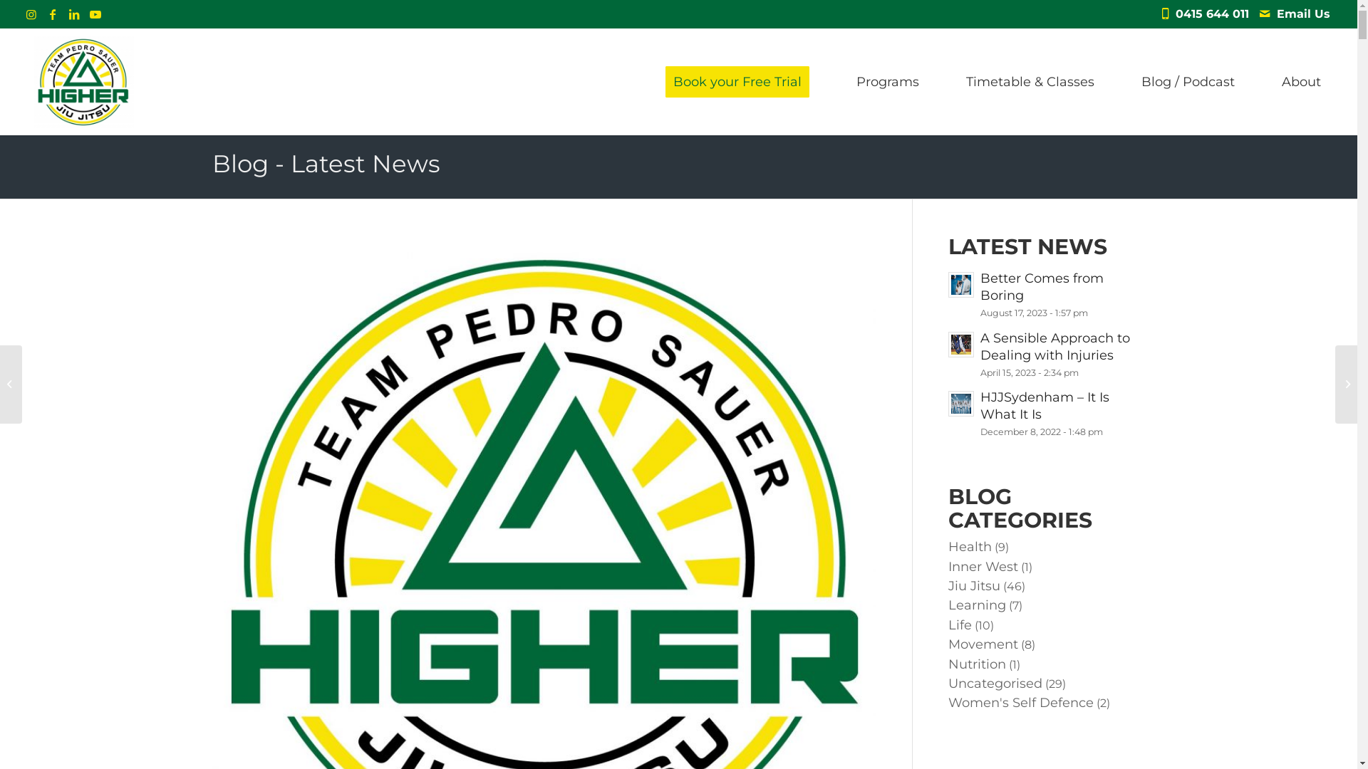 The width and height of the screenshot is (1368, 769). What do you see at coordinates (983, 567) in the screenshot?
I see `Inner West` at bounding box center [983, 567].